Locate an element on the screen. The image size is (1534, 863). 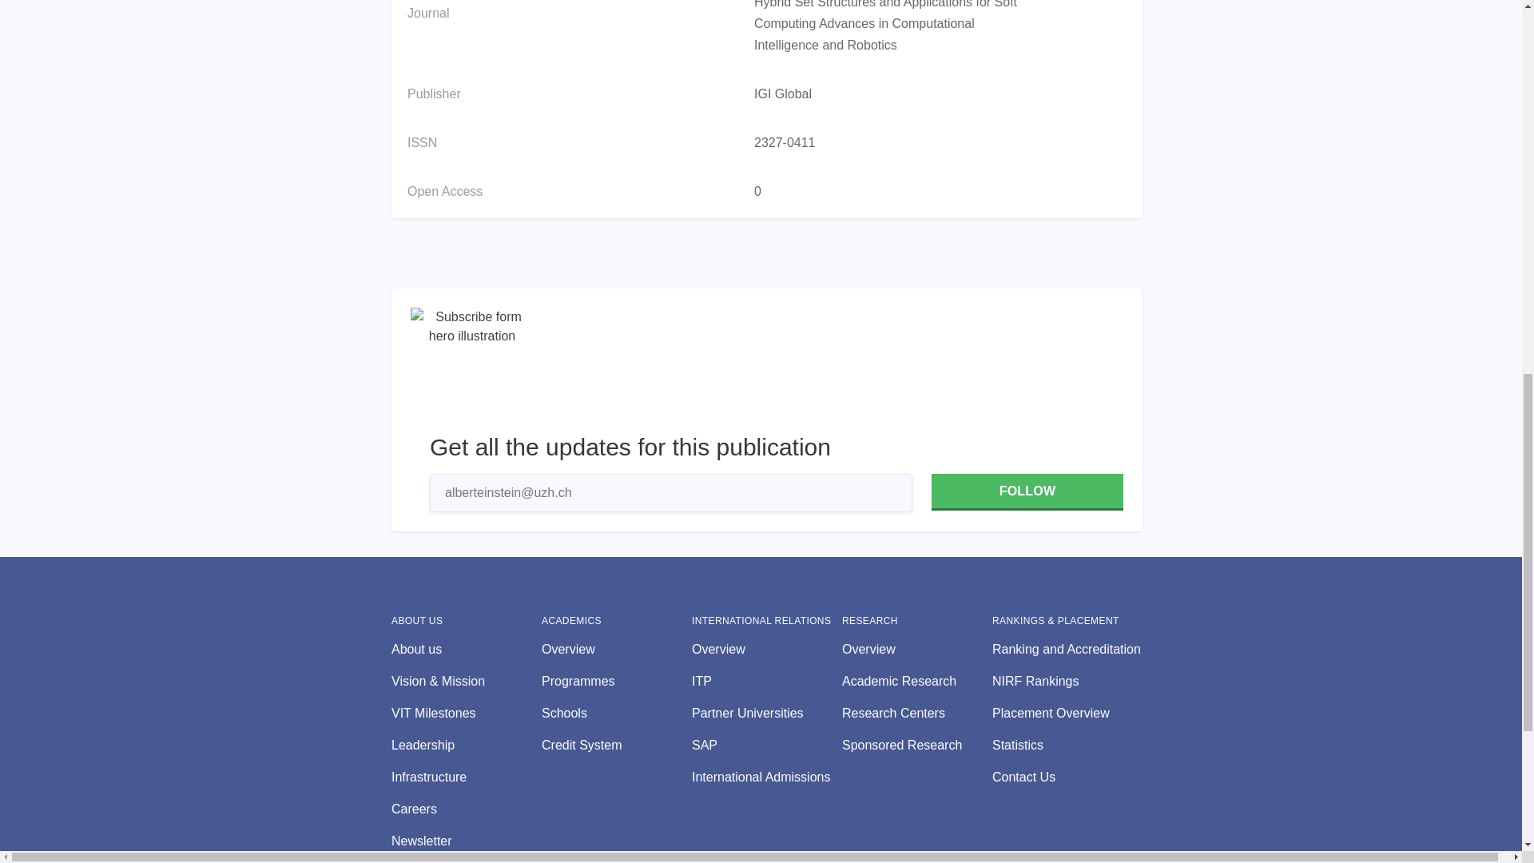
ITP is located at coordinates (767, 682).